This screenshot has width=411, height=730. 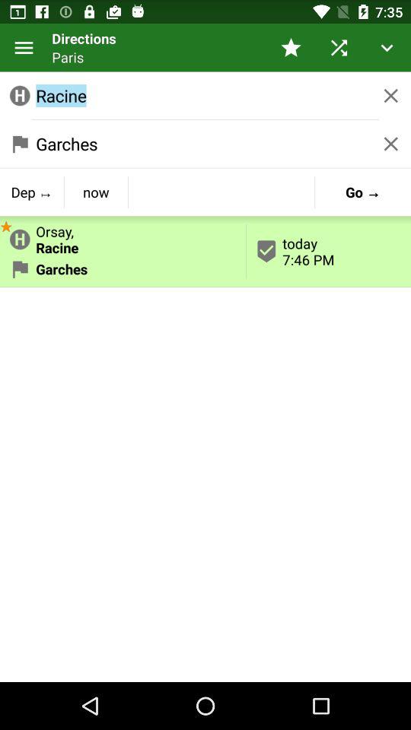 I want to click on tap the orsay,
racine app, so click(x=123, y=236).